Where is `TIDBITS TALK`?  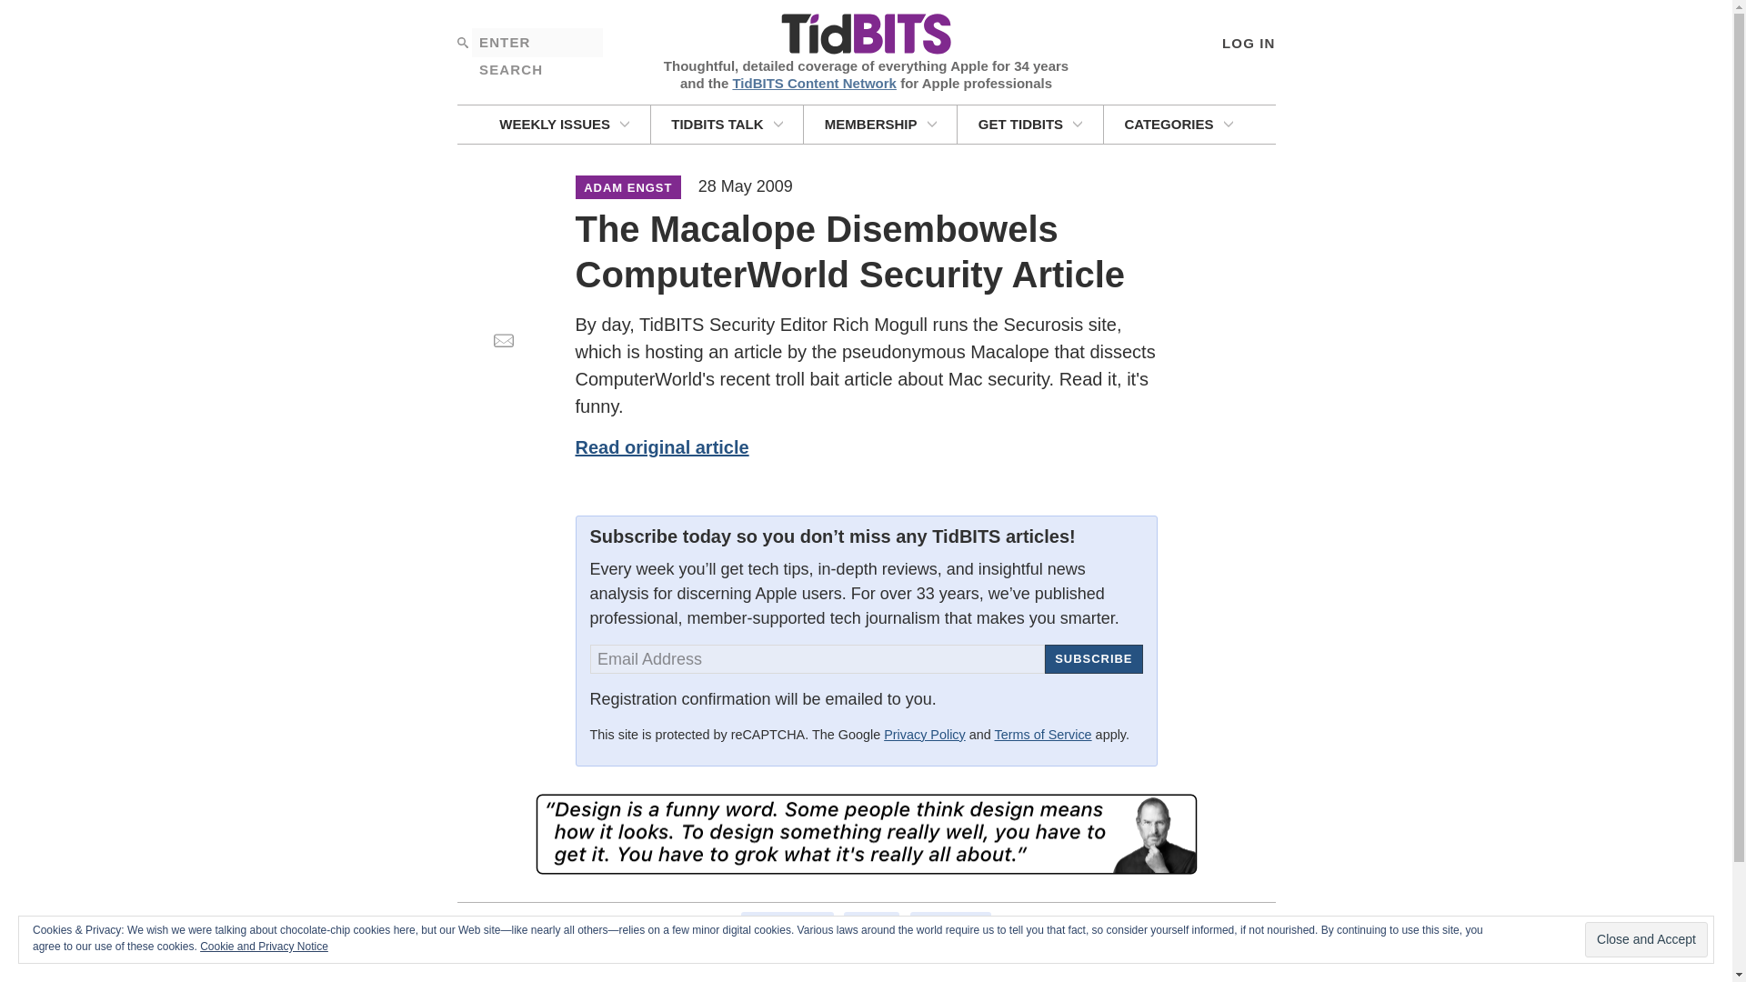
TIDBITS TALK is located at coordinates (727, 124).